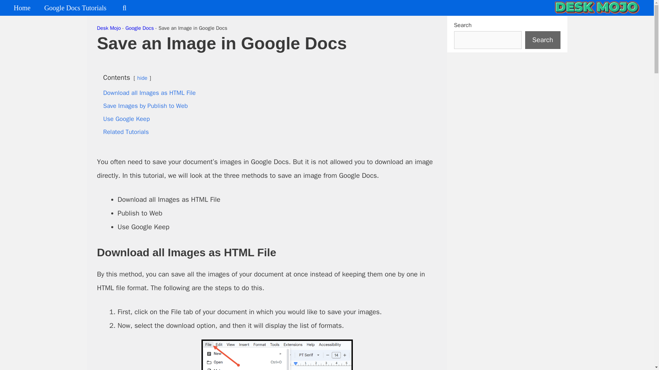 The image size is (659, 370). Describe the element at coordinates (543, 40) in the screenshot. I see `Search` at that location.